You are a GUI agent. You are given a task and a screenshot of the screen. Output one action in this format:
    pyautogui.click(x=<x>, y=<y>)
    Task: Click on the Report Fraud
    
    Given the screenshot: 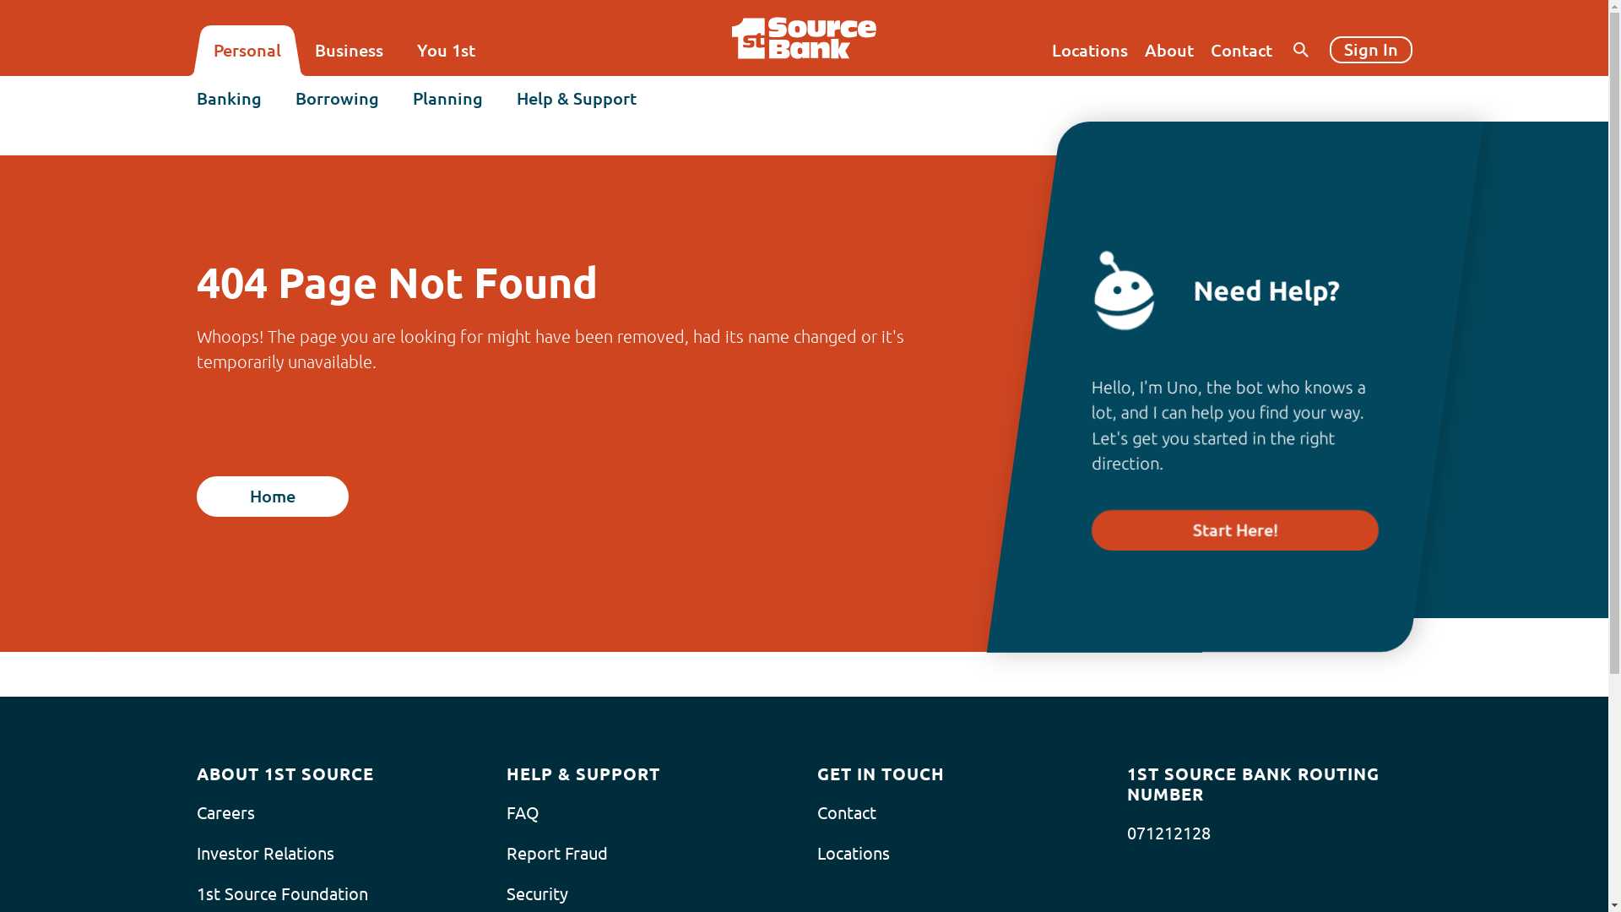 What is the action you would take?
    pyautogui.click(x=557, y=854)
    